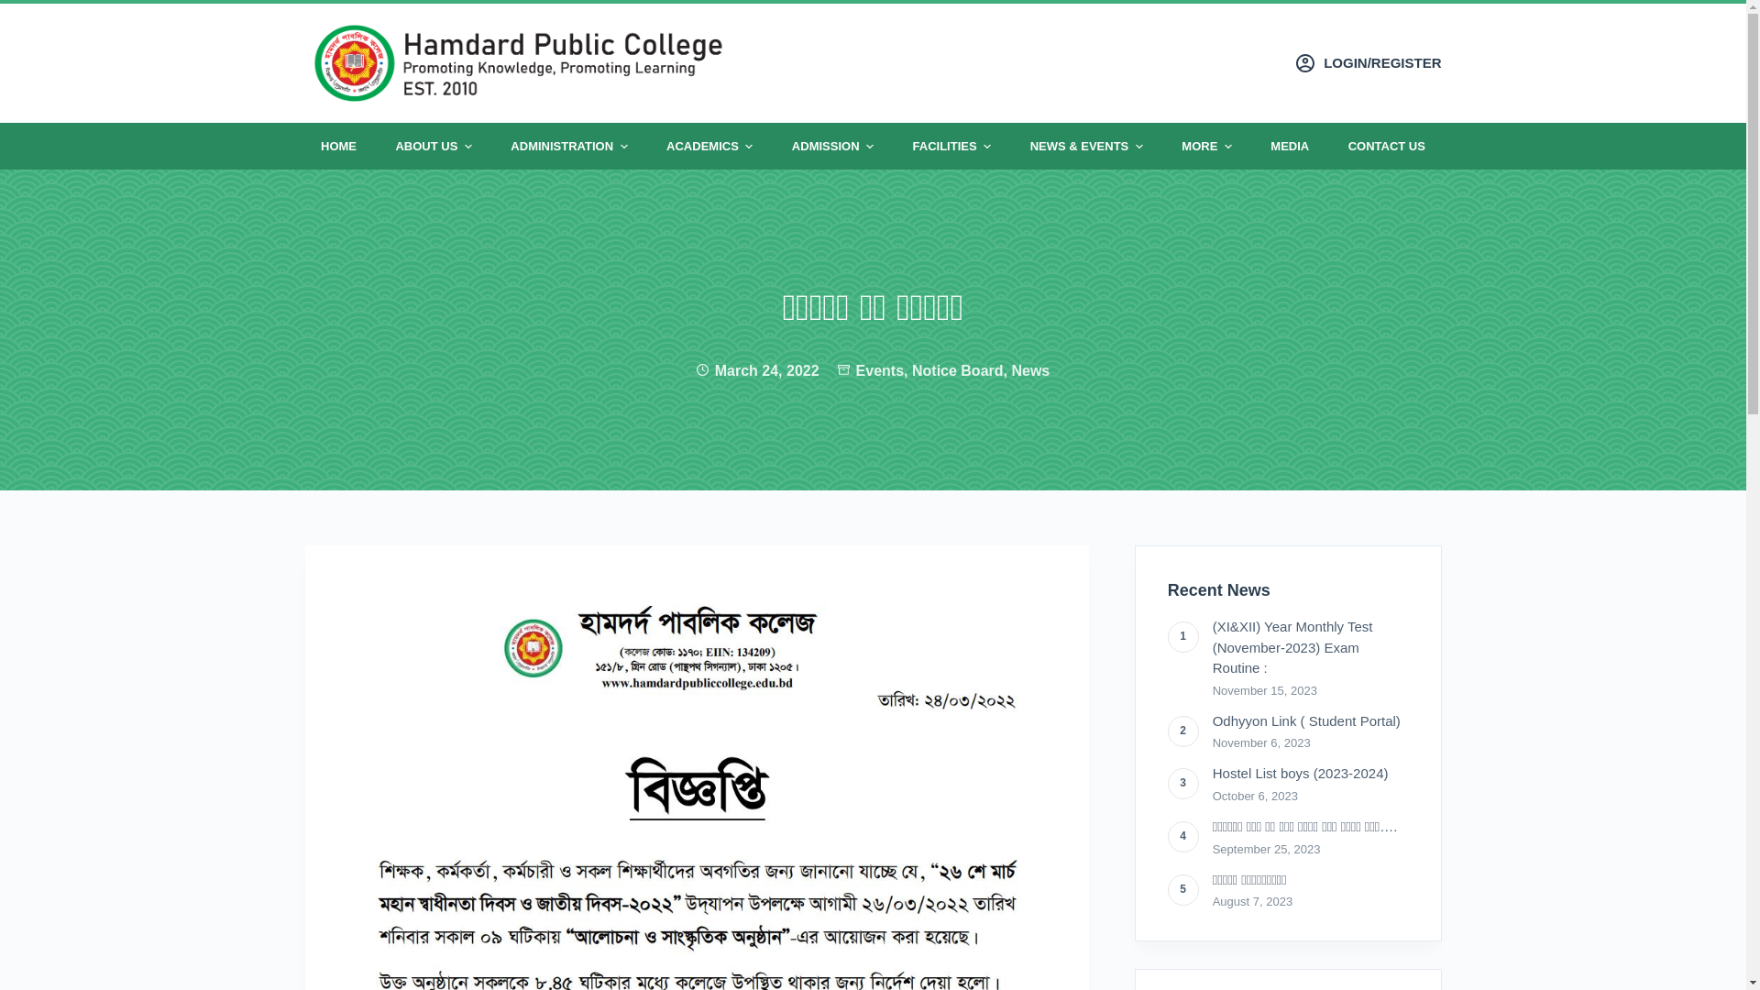 The image size is (1760, 990). I want to click on Skip to content, so click(18, 9).